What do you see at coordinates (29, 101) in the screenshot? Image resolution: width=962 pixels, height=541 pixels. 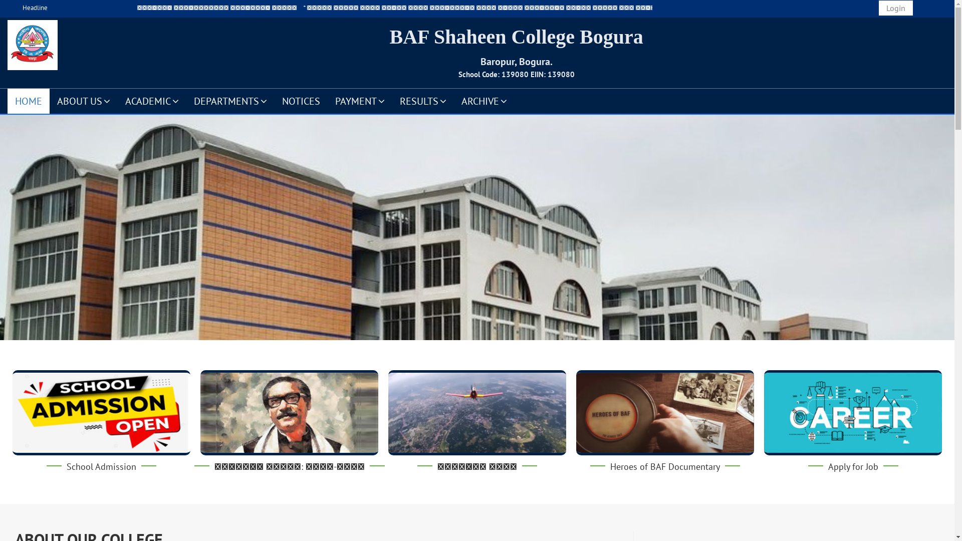 I see `HOME` at bounding box center [29, 101].